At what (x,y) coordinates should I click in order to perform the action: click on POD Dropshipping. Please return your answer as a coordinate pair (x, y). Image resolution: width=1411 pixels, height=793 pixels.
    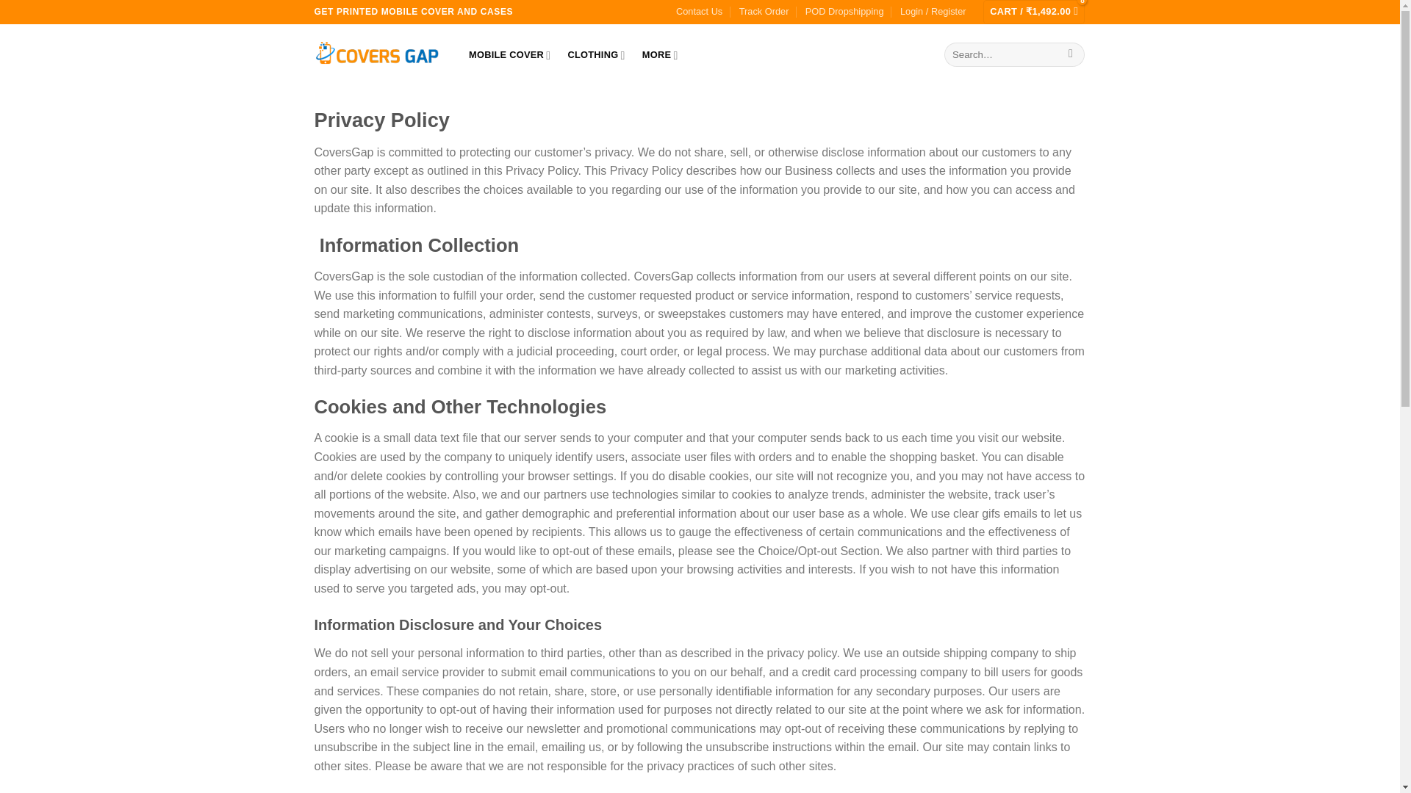
    Looking at the image, I should click on (845, 12).